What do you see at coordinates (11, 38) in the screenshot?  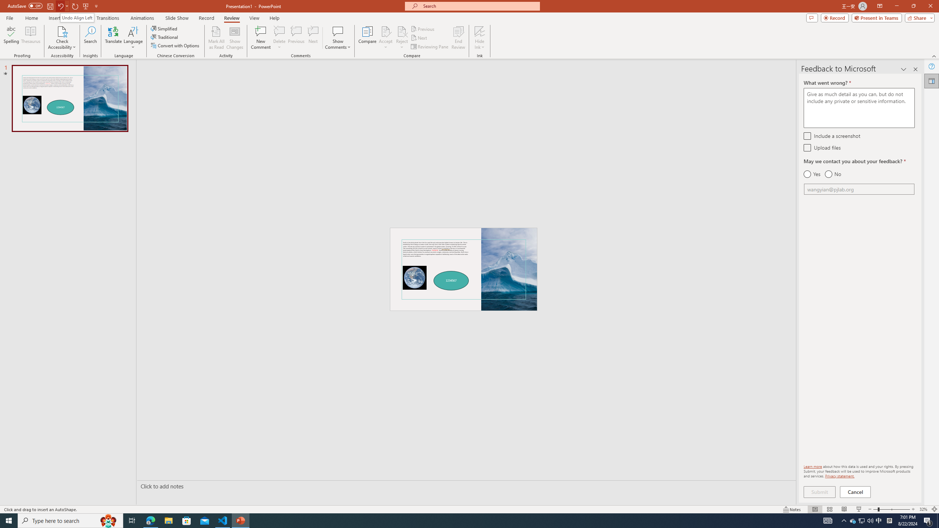 I see `Spelling...` at bounding box center [11, 38].